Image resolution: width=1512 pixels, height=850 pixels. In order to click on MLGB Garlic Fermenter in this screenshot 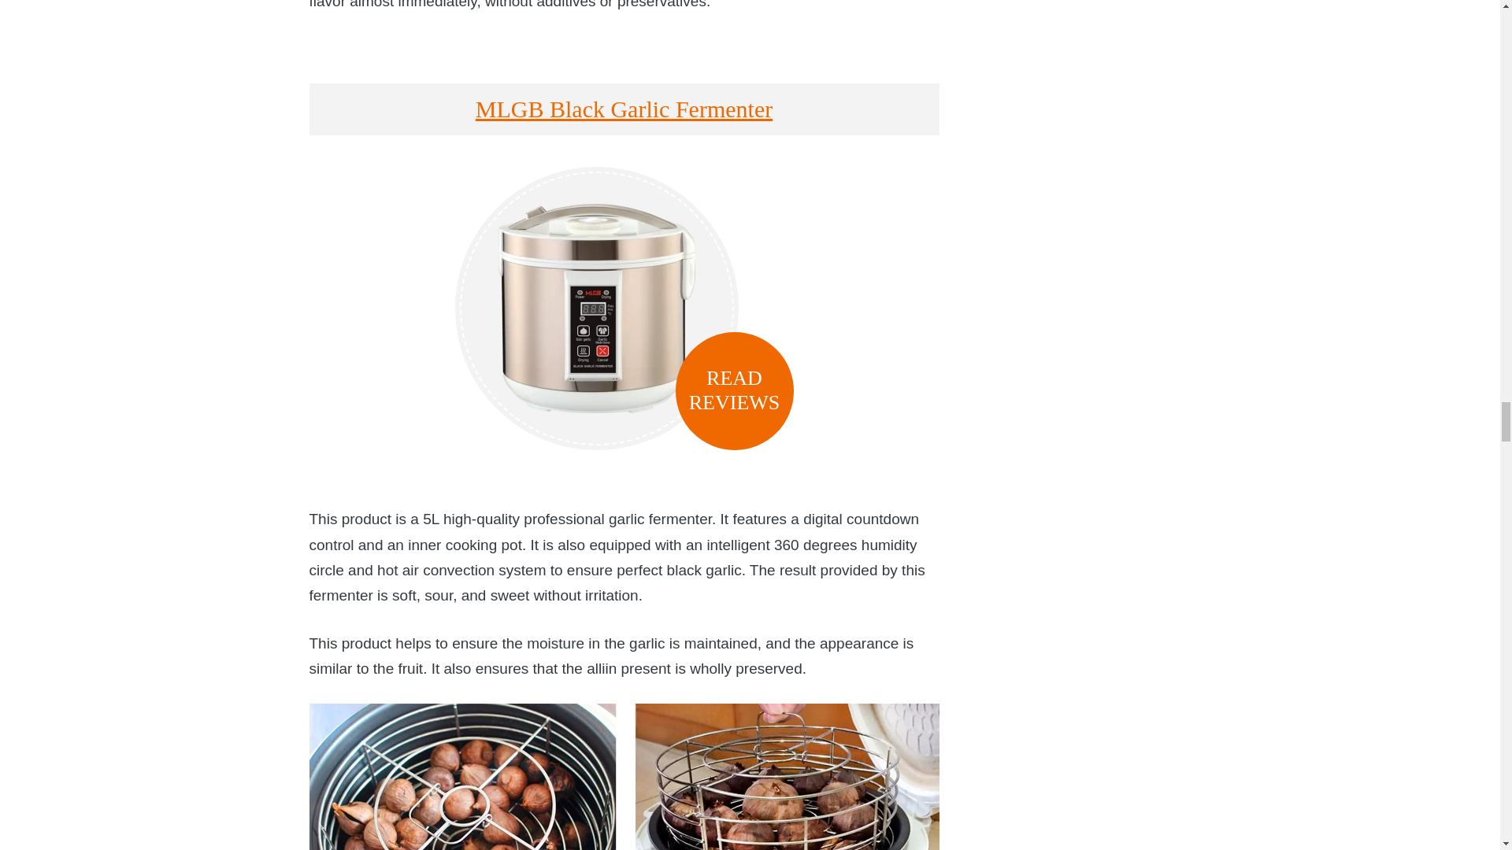, I will do `click(624, 777)`.